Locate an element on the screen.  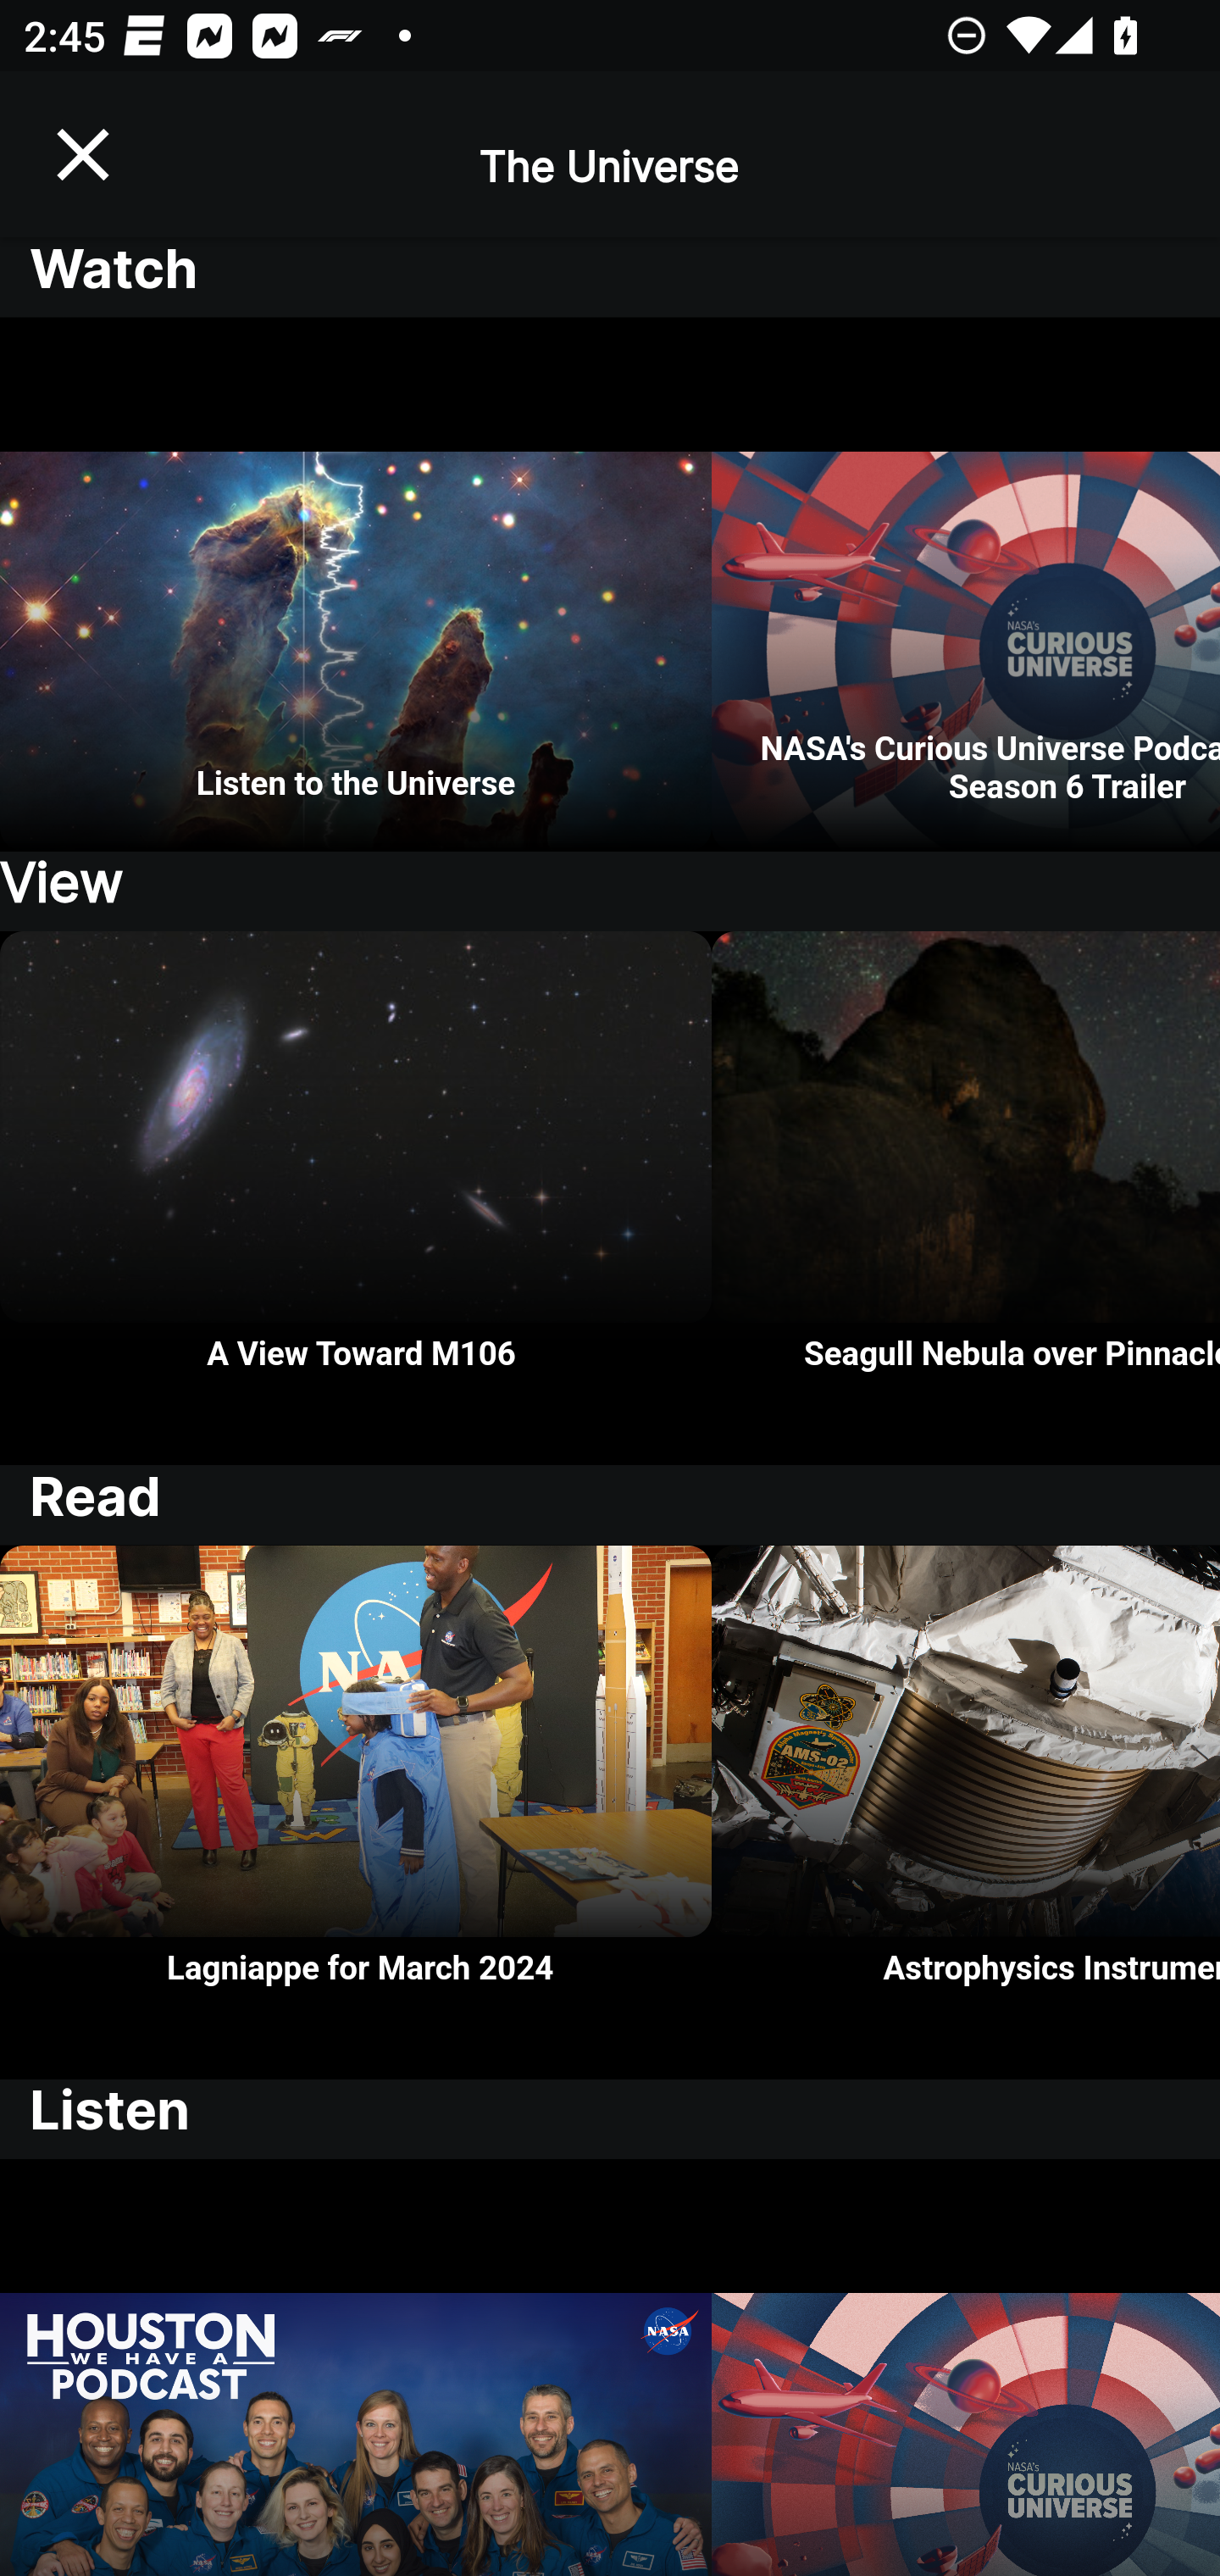
Astrophysics Instruments is located at coordinates (966, 1812).